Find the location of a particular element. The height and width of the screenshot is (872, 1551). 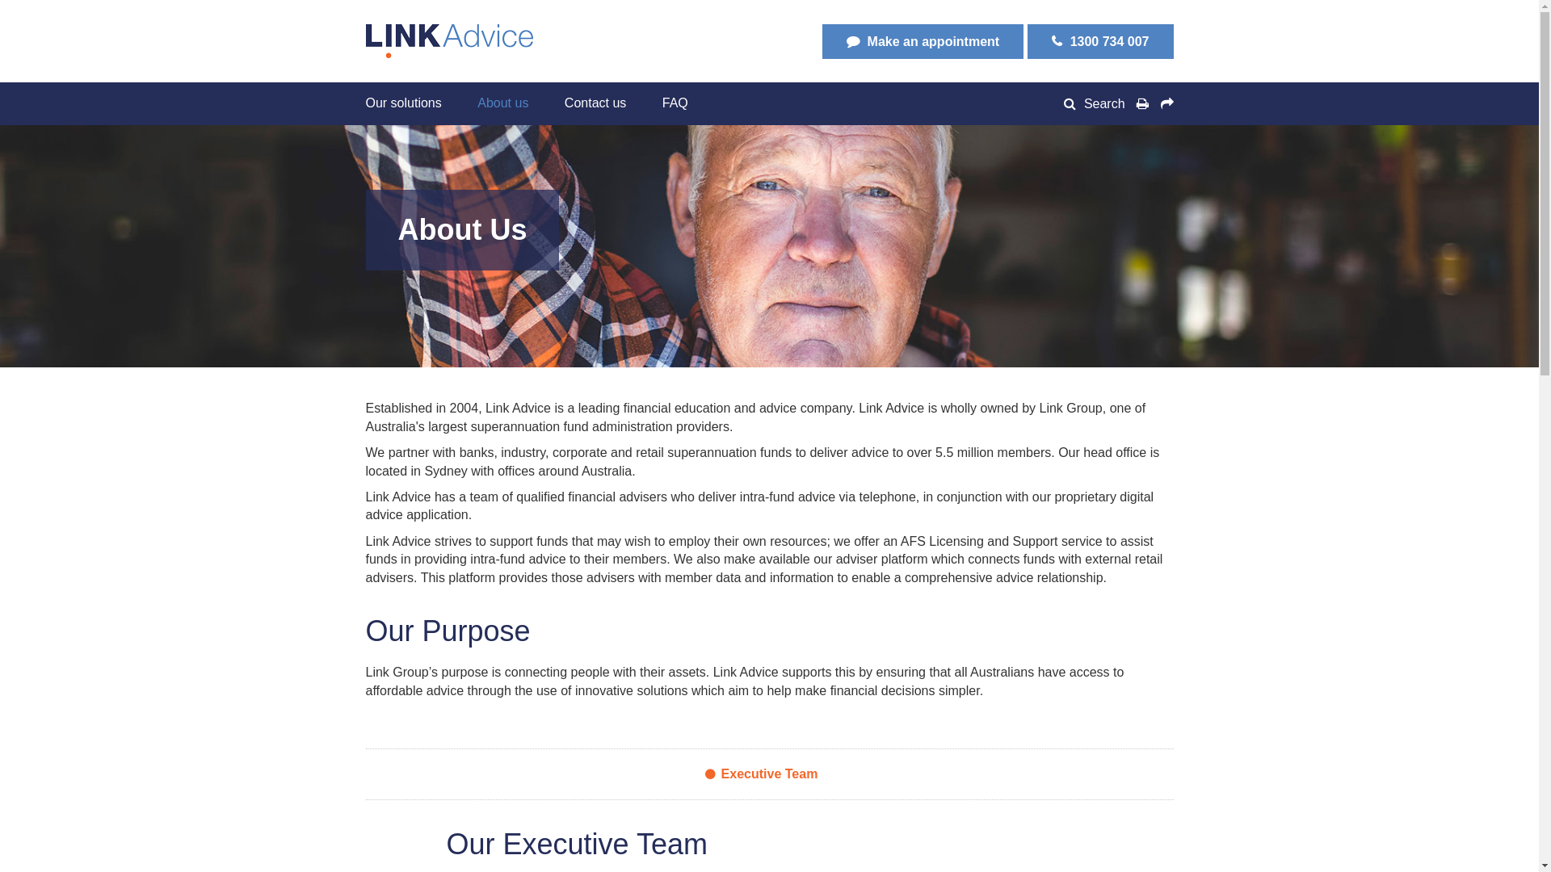

Executive Team is located at coordinates (770, 773).